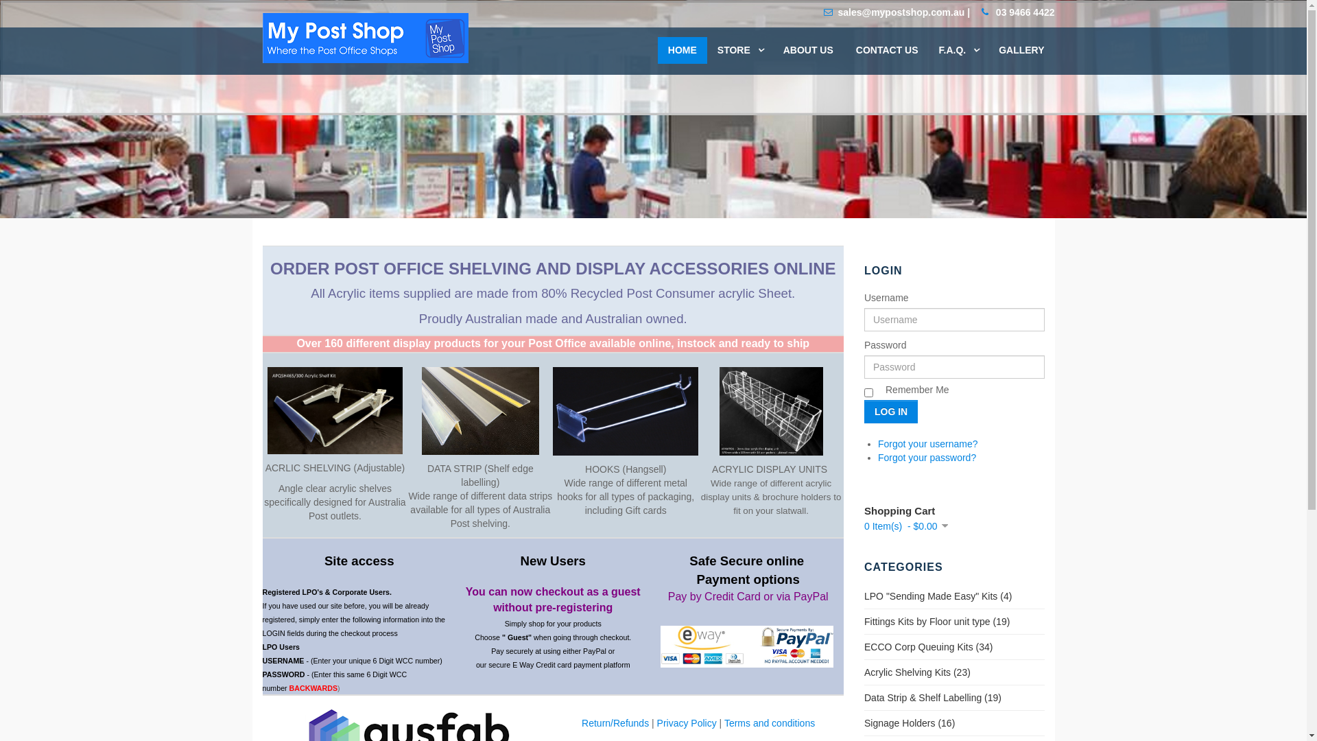  I want to click on Acrylic Shelving Kits, so click(335, 410).